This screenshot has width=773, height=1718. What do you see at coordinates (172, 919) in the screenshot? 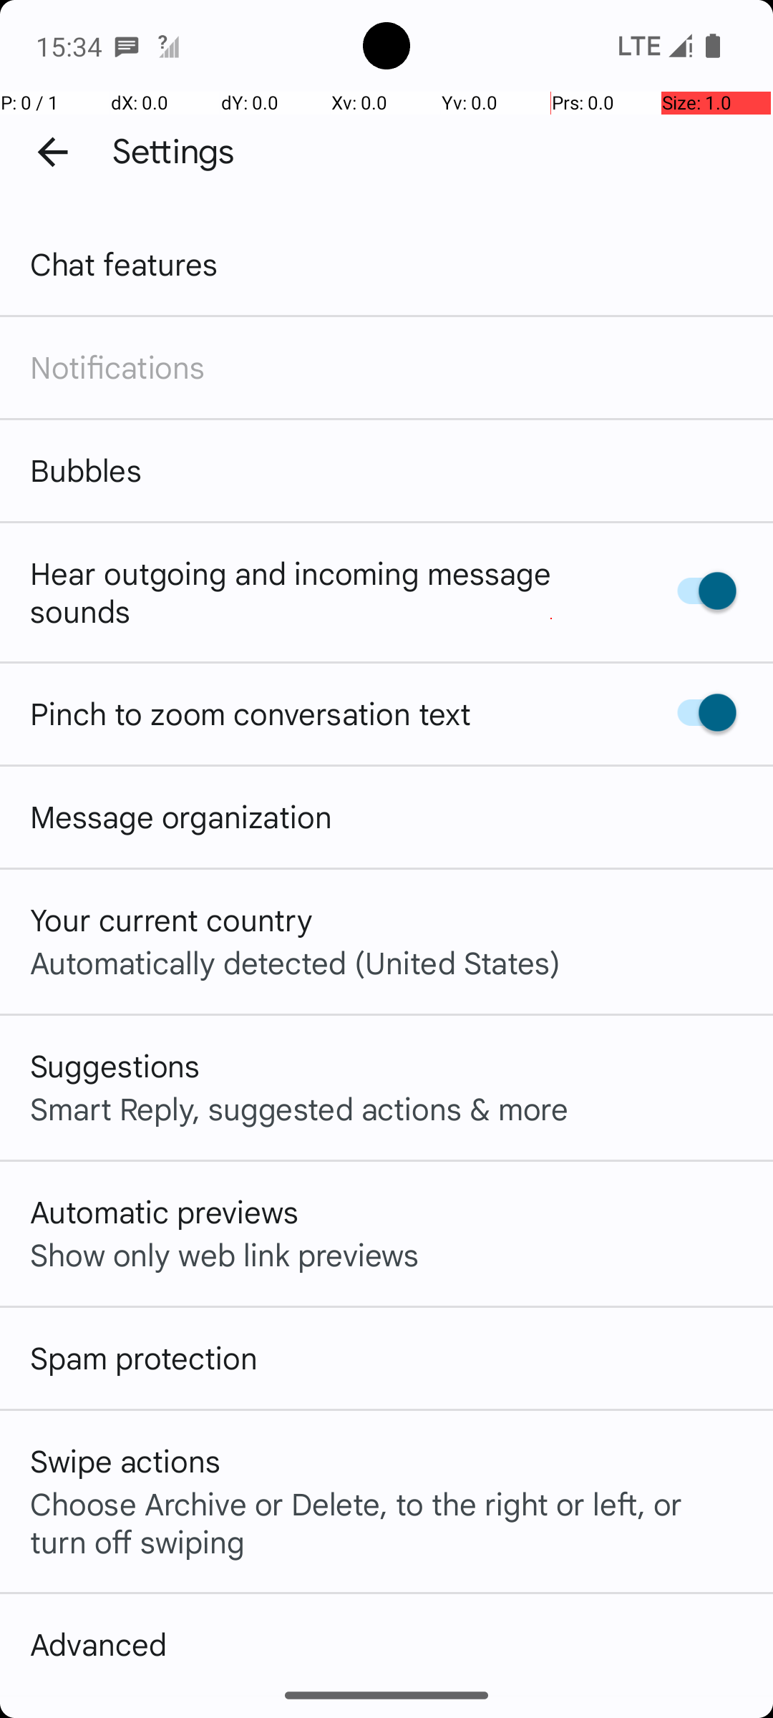
I see `Your current country` at bounding box center [172, 919].